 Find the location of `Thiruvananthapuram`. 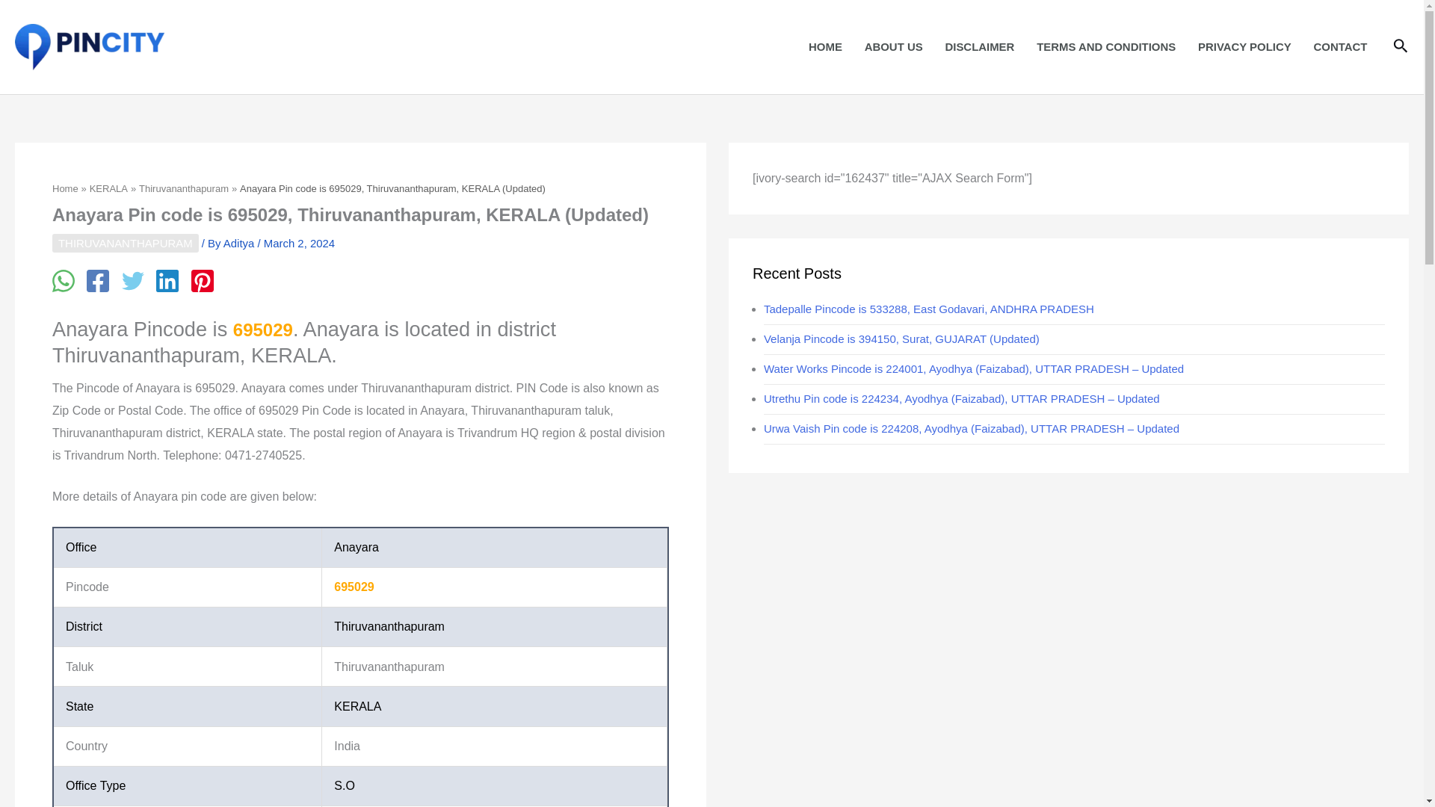

Thiruvananthapuram is located at coordinates (184, 188).